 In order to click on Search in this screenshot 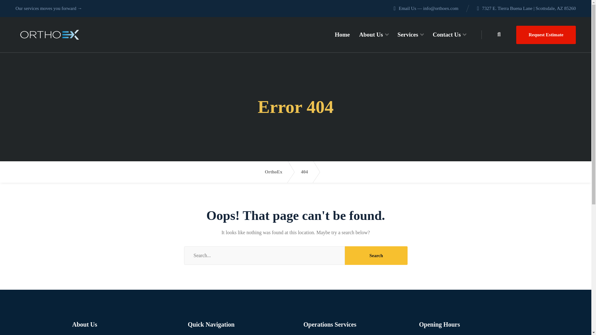, I will do `click(376, 256)`.